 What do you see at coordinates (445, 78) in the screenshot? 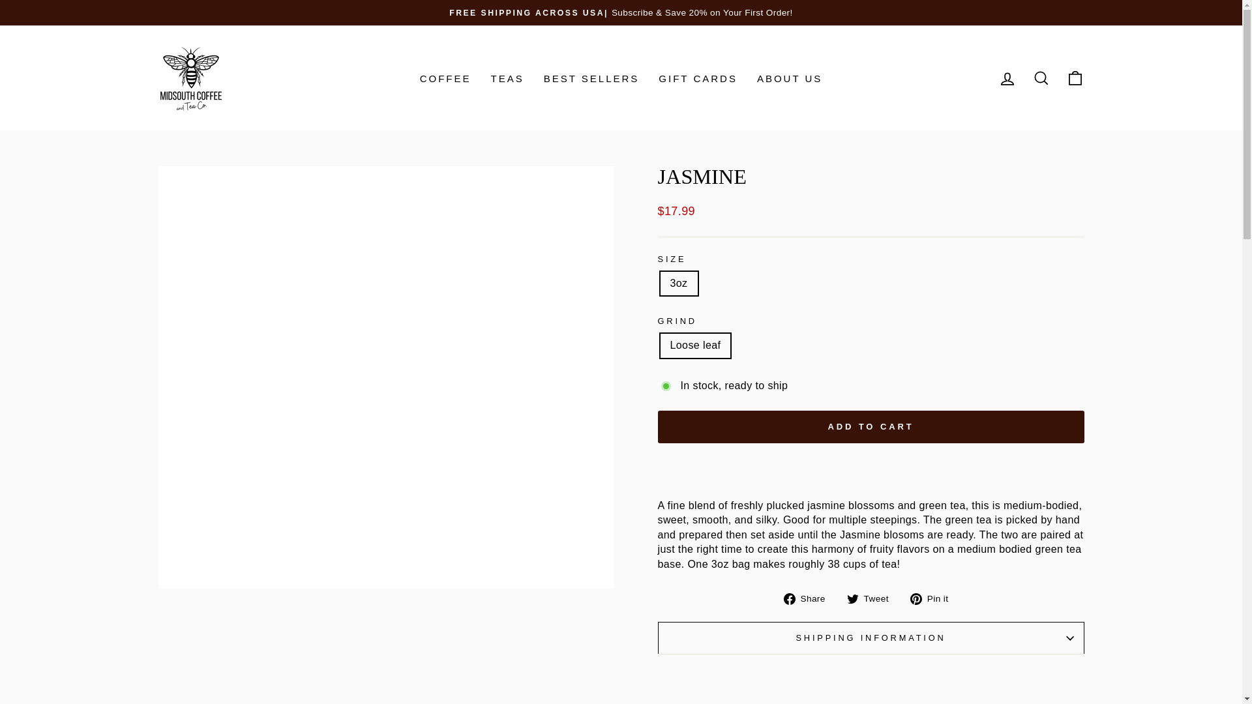
I see `COFFEE` at bounding box center [445, 78].